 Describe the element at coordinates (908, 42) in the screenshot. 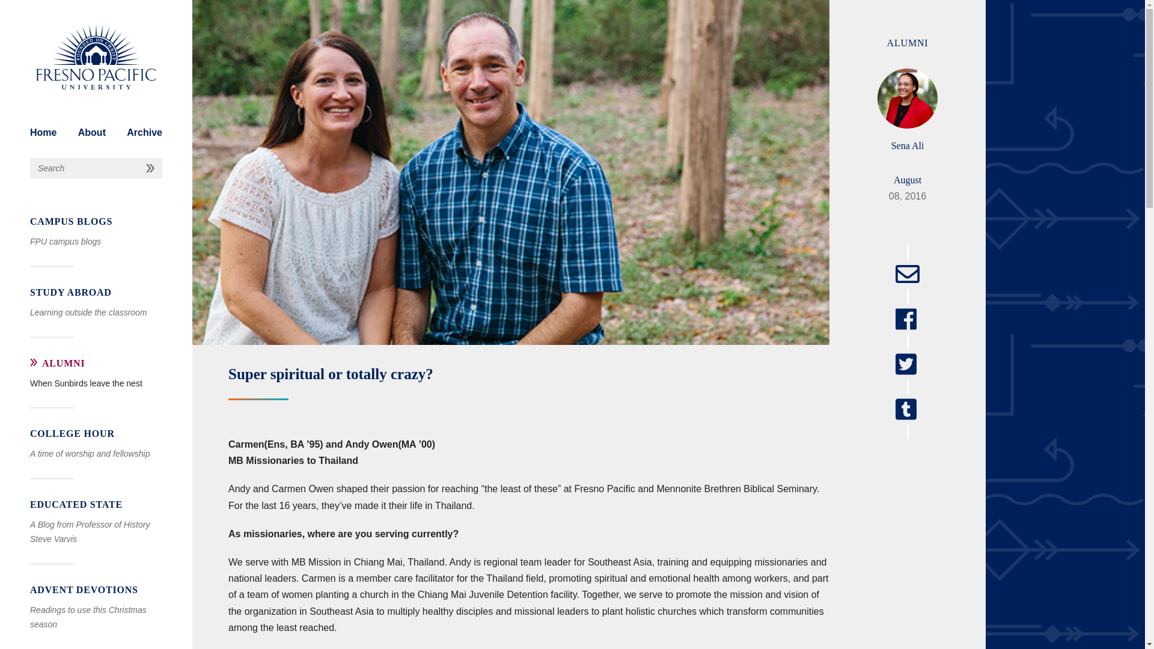

I see `ALUMNI` at that location.